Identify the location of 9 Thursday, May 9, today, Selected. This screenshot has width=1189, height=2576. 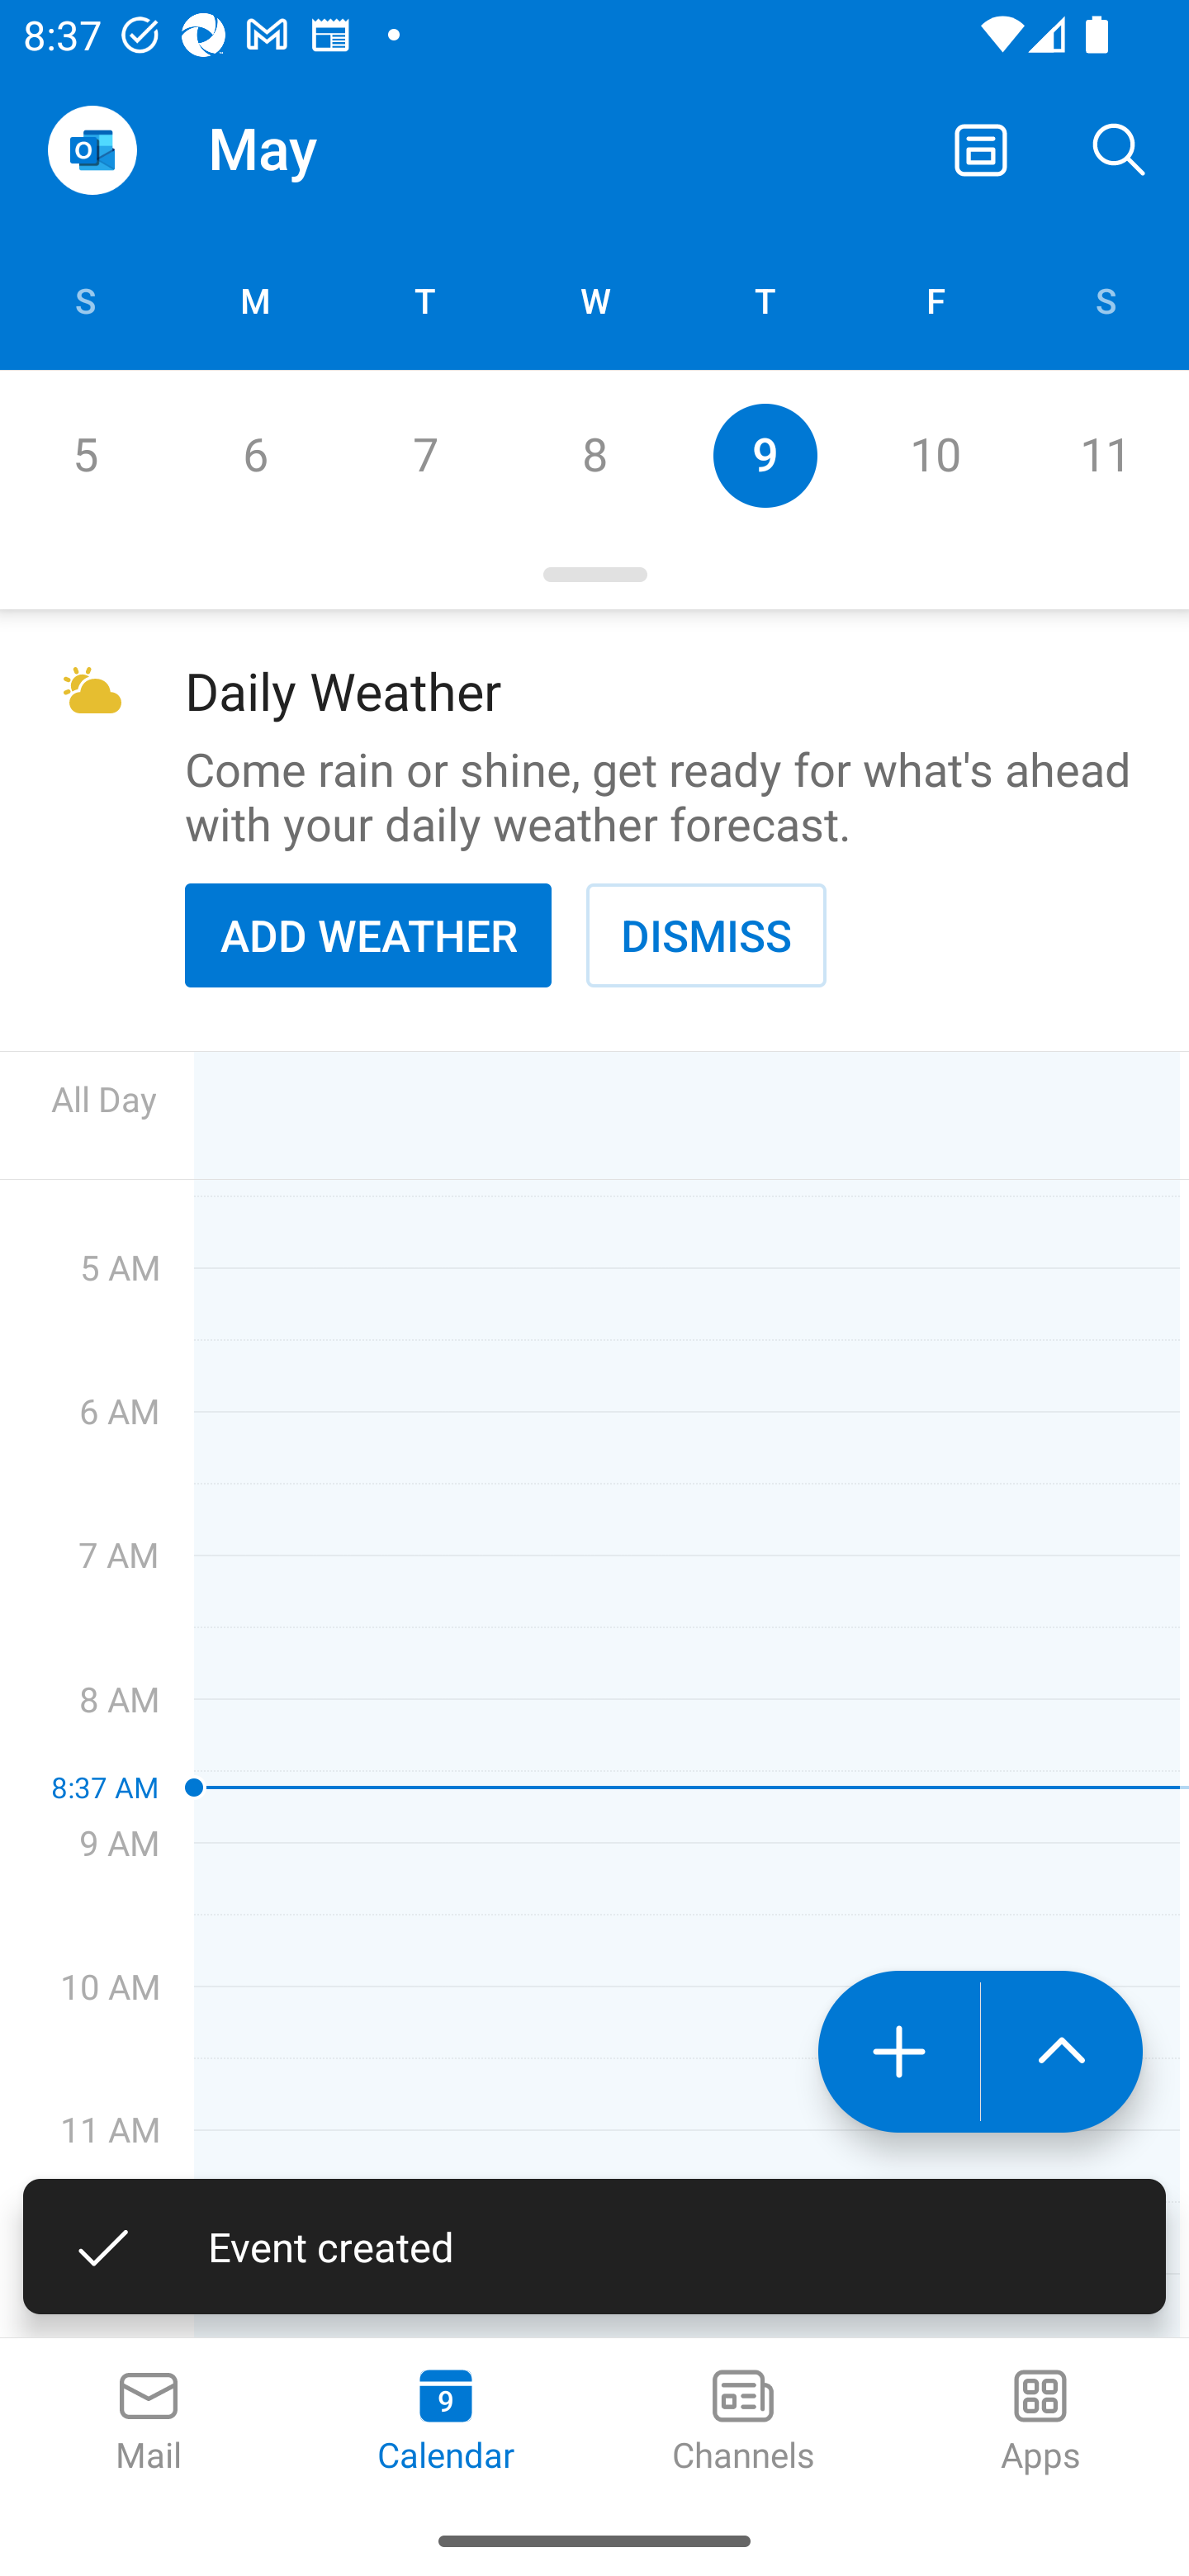
(765, 456).